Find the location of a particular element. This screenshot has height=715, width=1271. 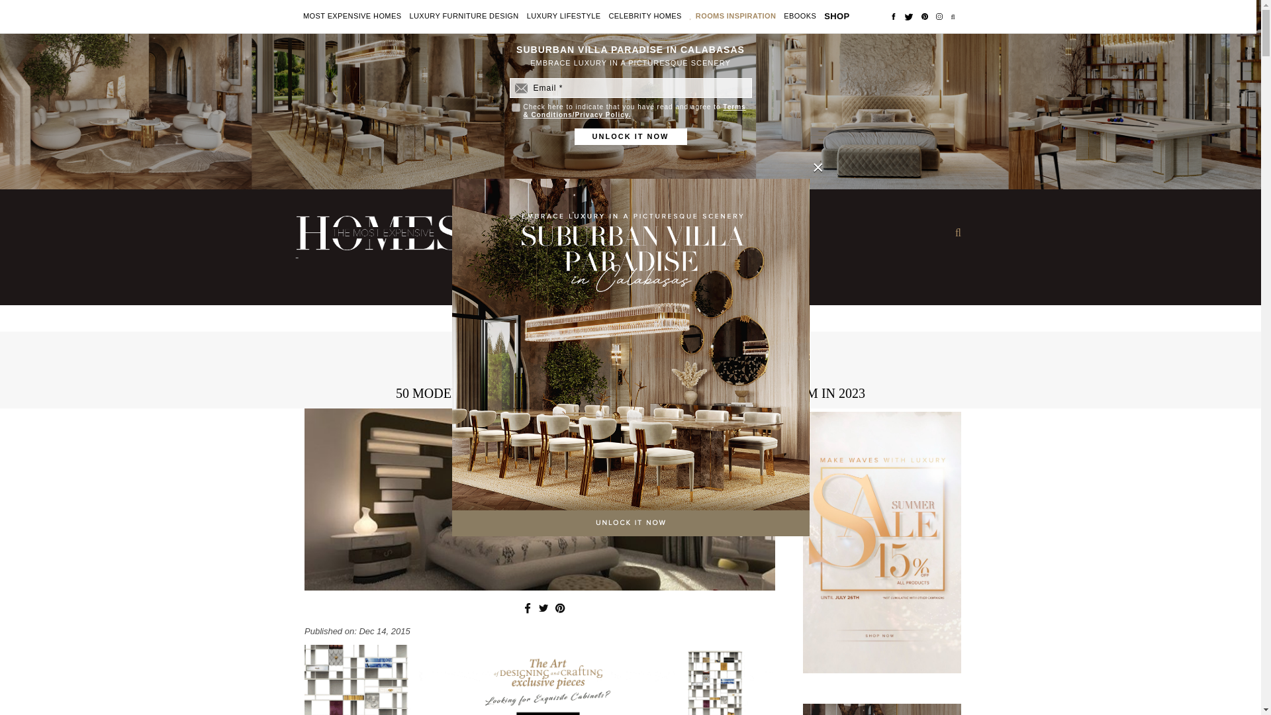

LUXURY FURNITURE DESIGN is located at coordinates (463, 17).